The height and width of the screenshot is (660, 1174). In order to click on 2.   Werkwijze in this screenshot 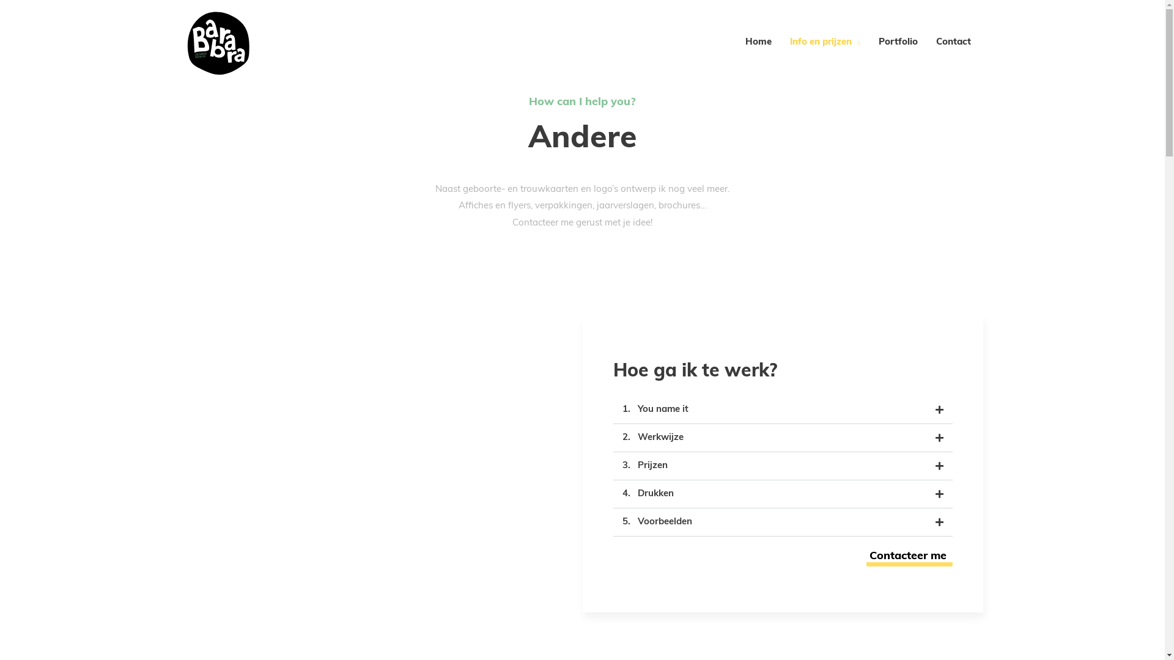, I will do `click(653, 438)`.